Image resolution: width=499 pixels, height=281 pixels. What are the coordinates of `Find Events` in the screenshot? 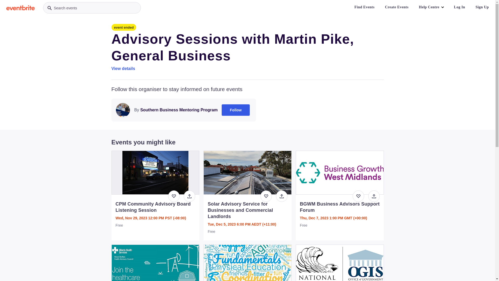 It's located at (364, 7).